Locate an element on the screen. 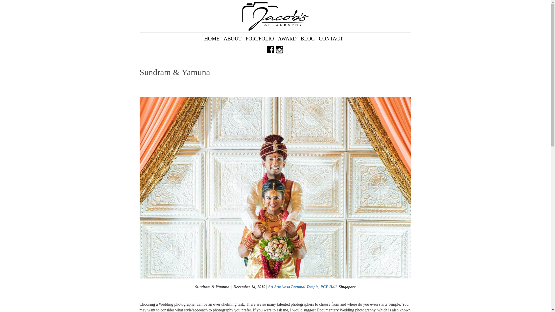 The height and width of the screenshot is (312, 555). ABOUT is located at coordinates (234, 39).